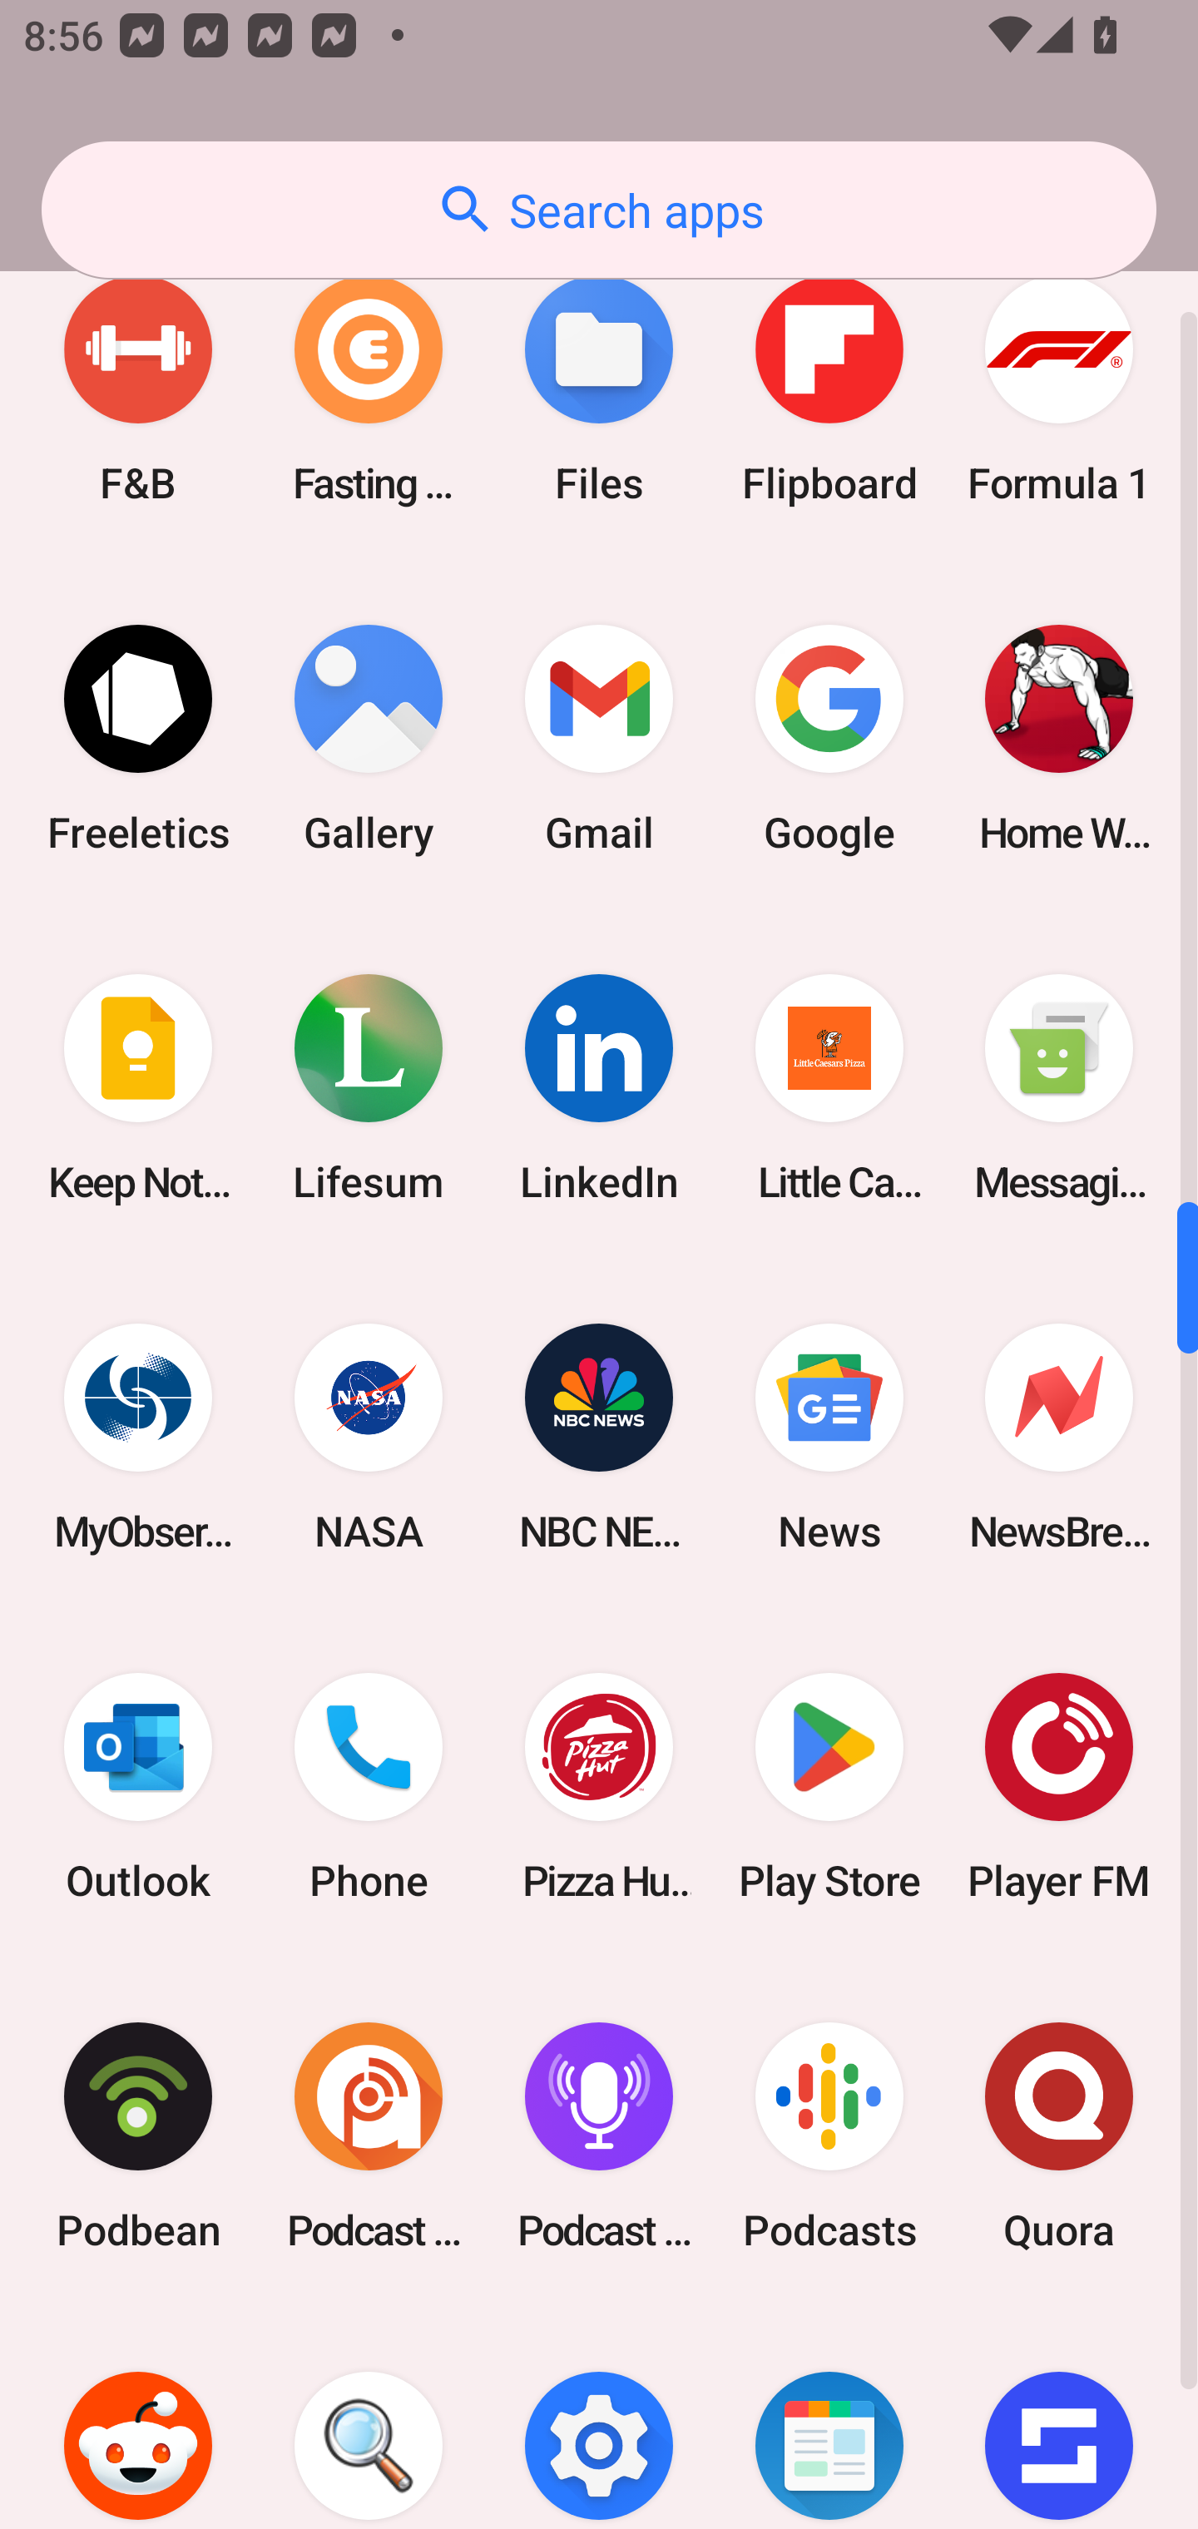  I want to click on Google, so click(829, 738).